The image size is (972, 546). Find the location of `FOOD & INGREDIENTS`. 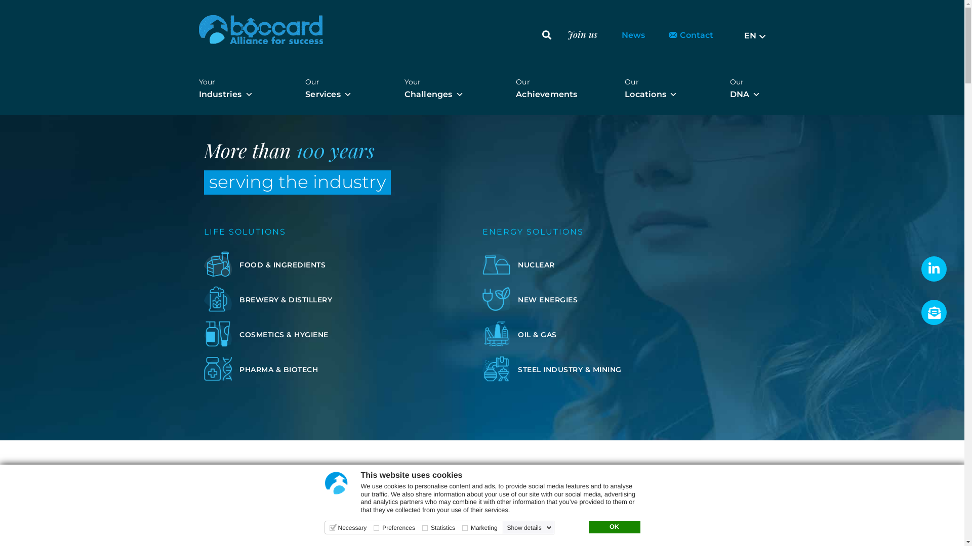

FOOD & INGREDIENTS is located at coordinates (282, 264).